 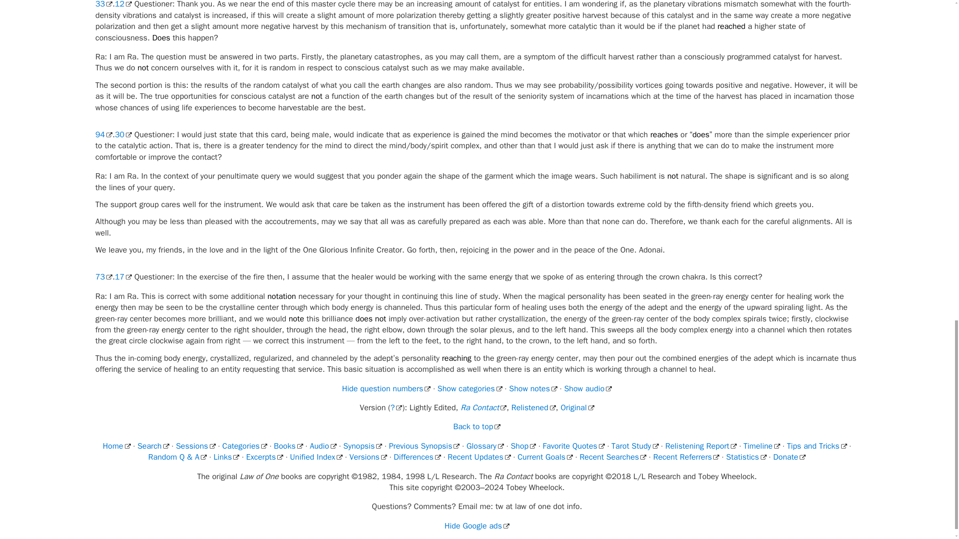 What do you see at coordinates (103, 135) in the screenshot?
I see `94` at bounding box center [103, 135].